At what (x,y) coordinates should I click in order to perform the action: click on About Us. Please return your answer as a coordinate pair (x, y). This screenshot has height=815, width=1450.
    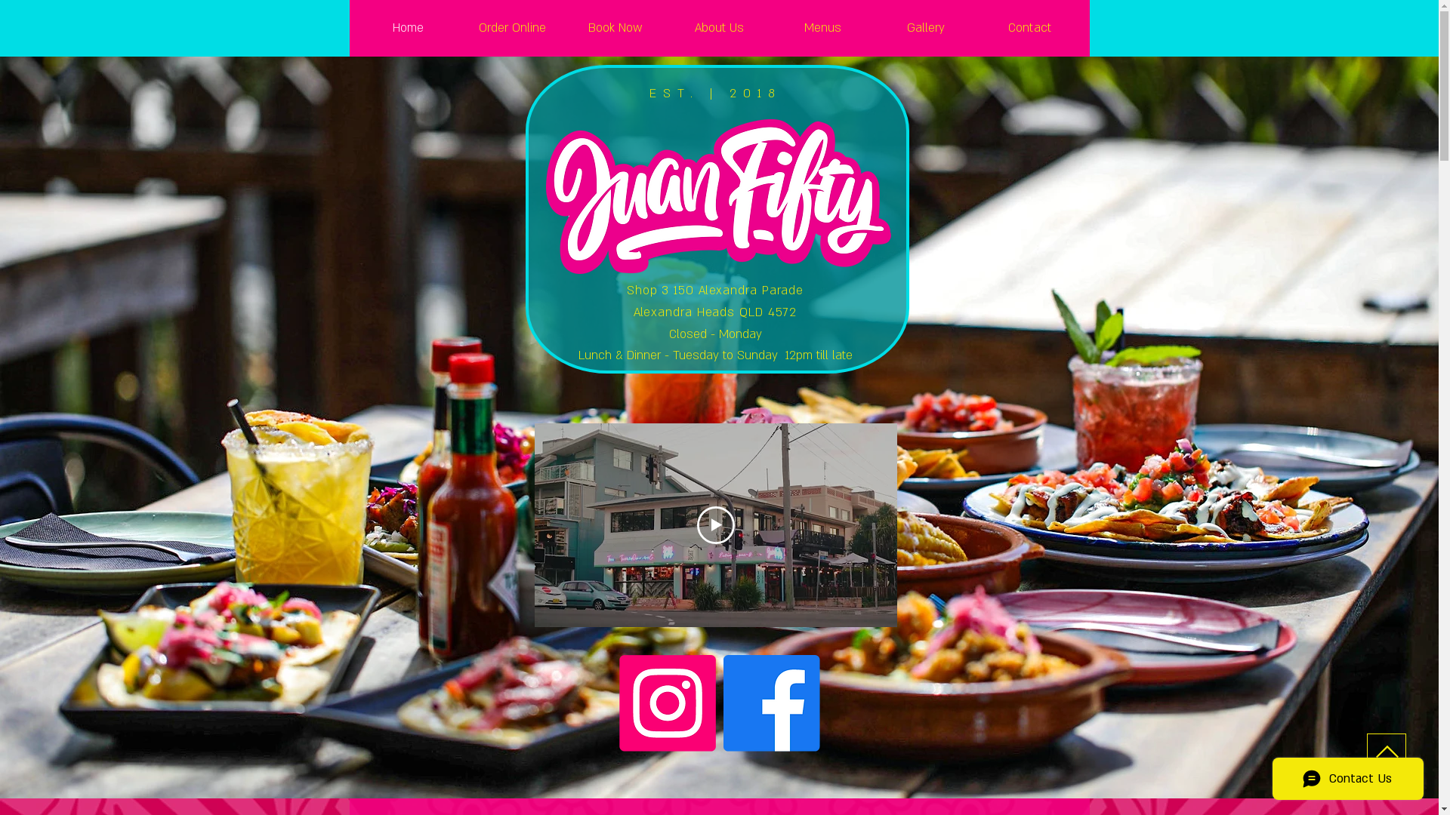
    Looking at the image, I should click on (719, 28).